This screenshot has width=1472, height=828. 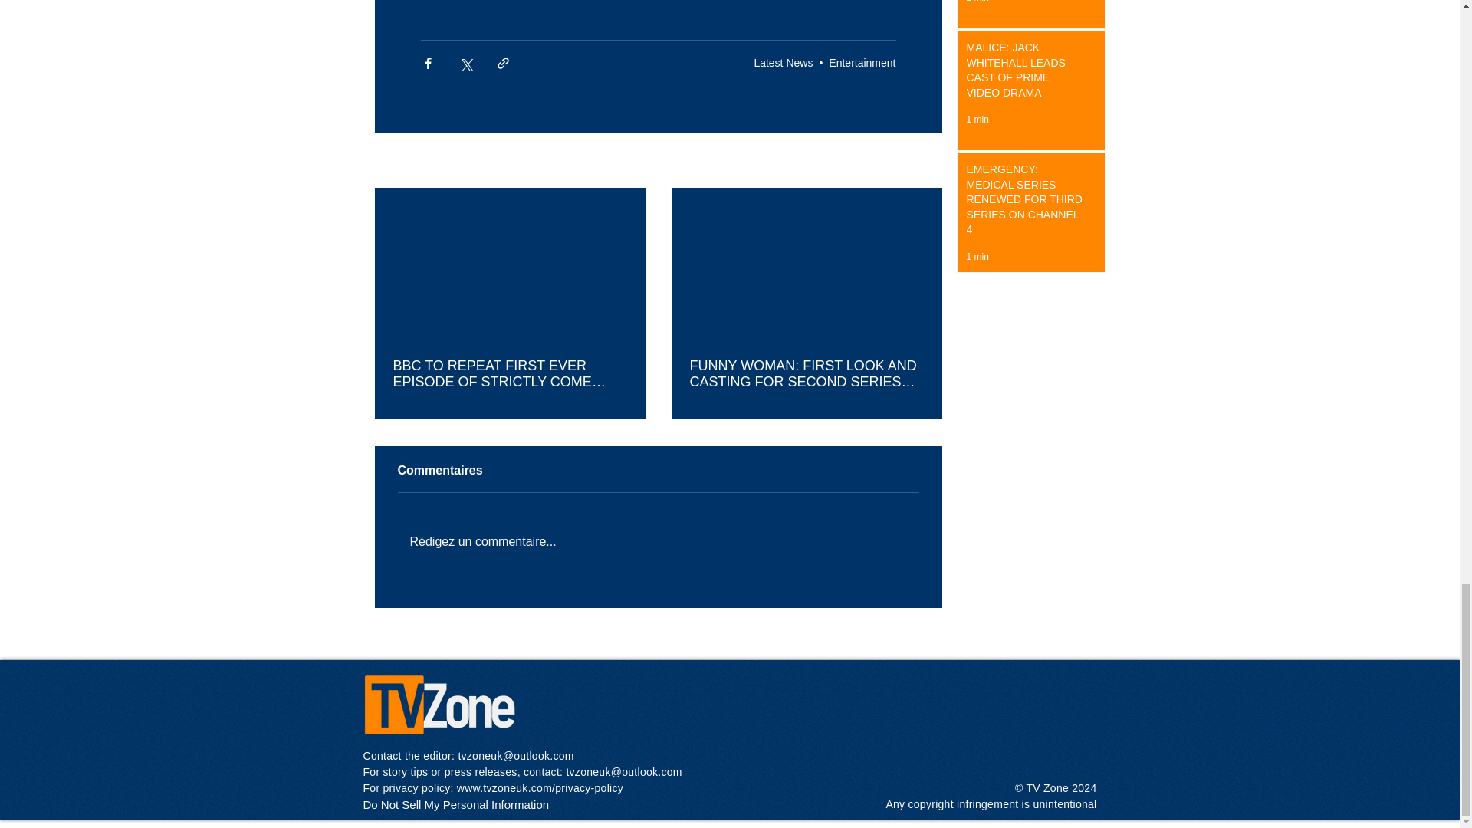 I want to click on See All, so click(x=925, y=161).